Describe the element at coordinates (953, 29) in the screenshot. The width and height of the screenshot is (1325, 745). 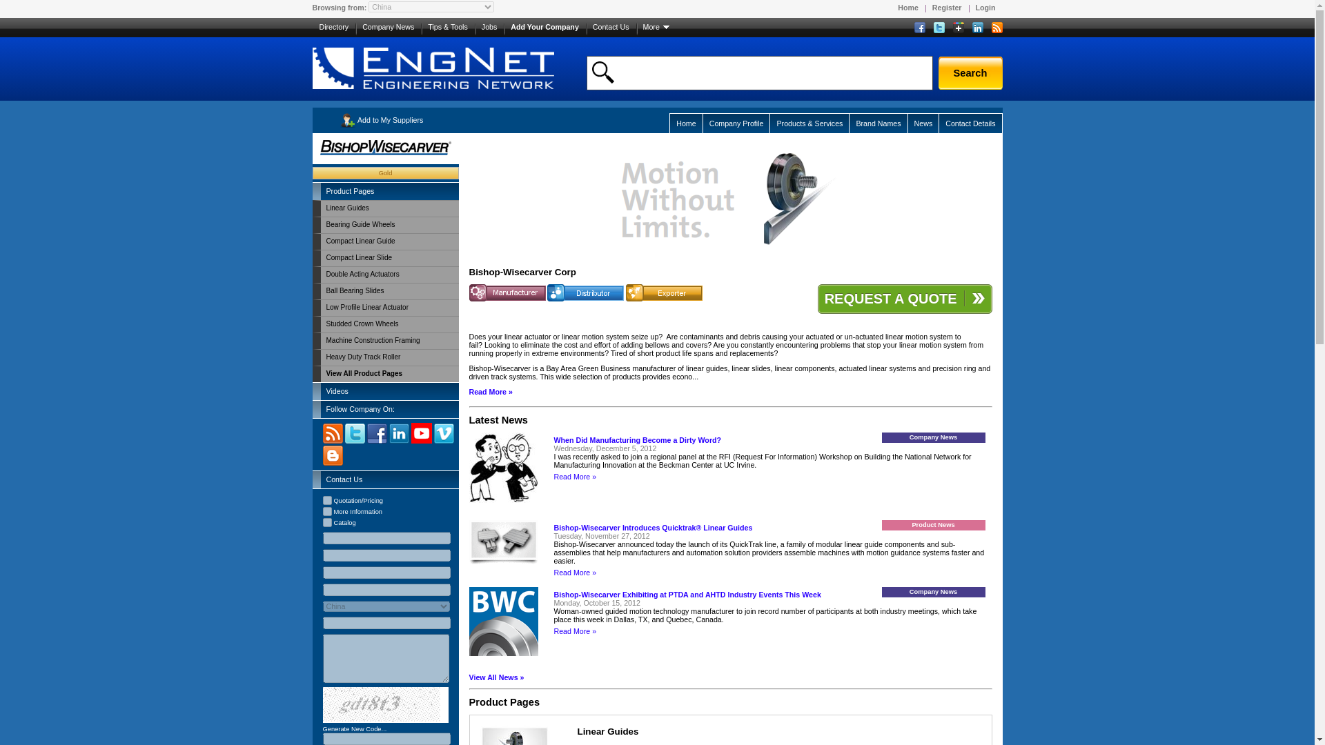
I see `Engineering Network on Google Plus` at that location.